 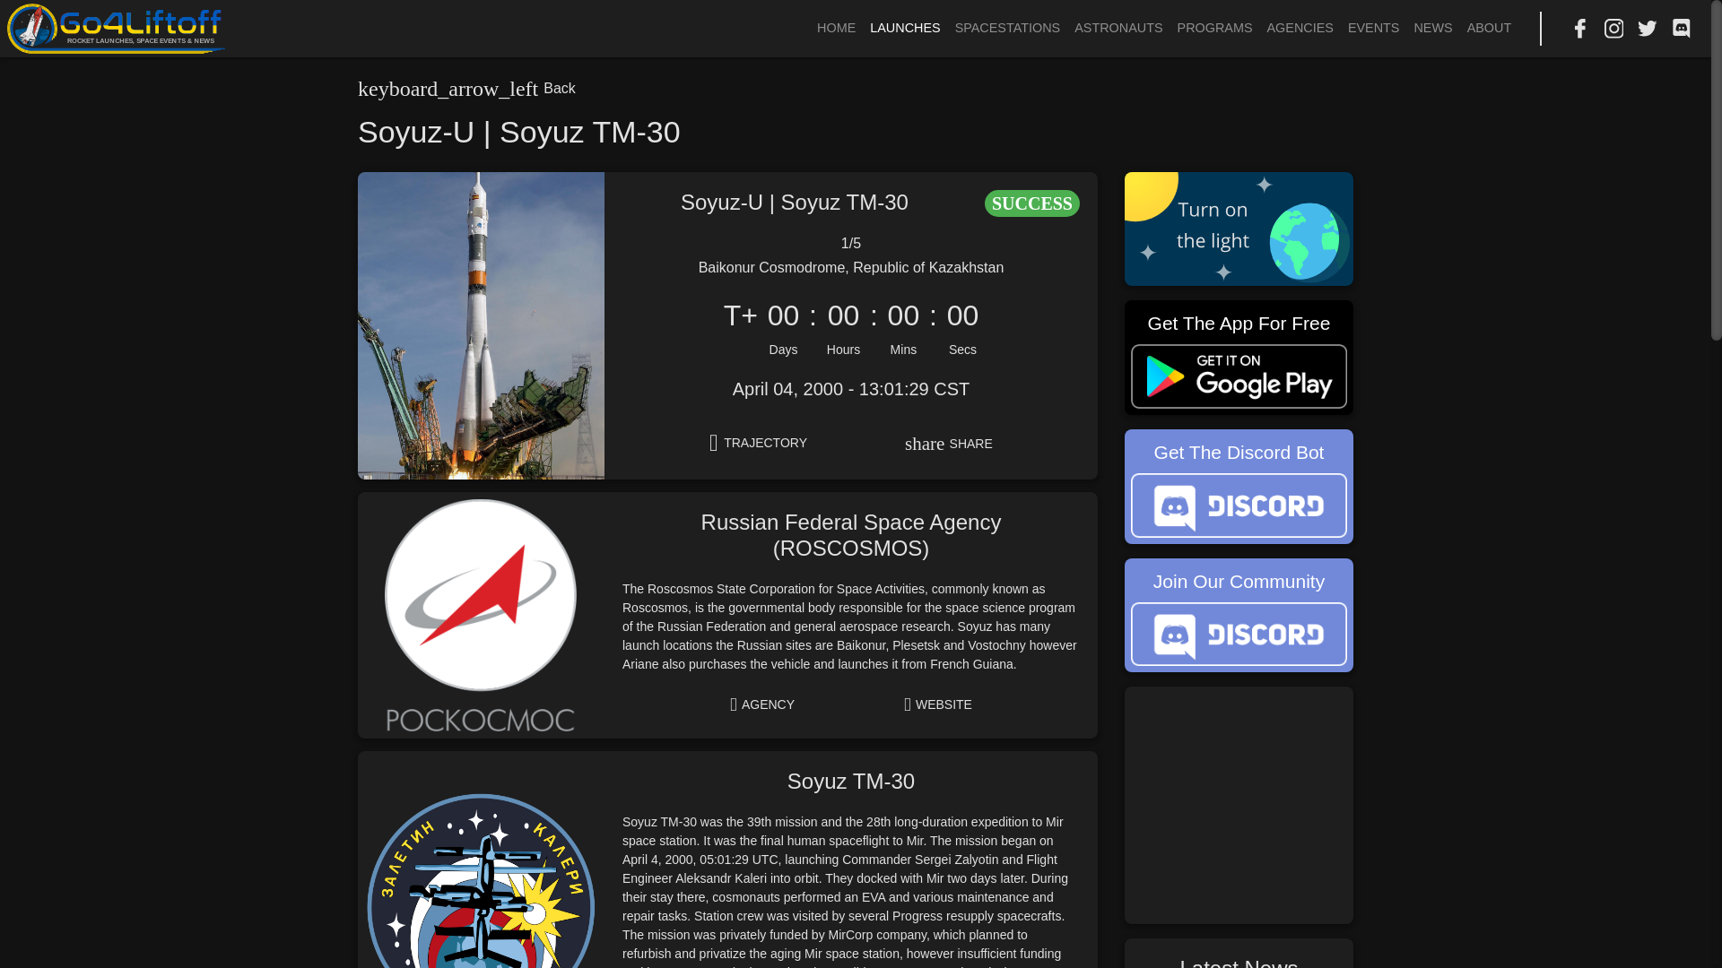 I want to click on LAUNCHES, so click(x=904, y=29).